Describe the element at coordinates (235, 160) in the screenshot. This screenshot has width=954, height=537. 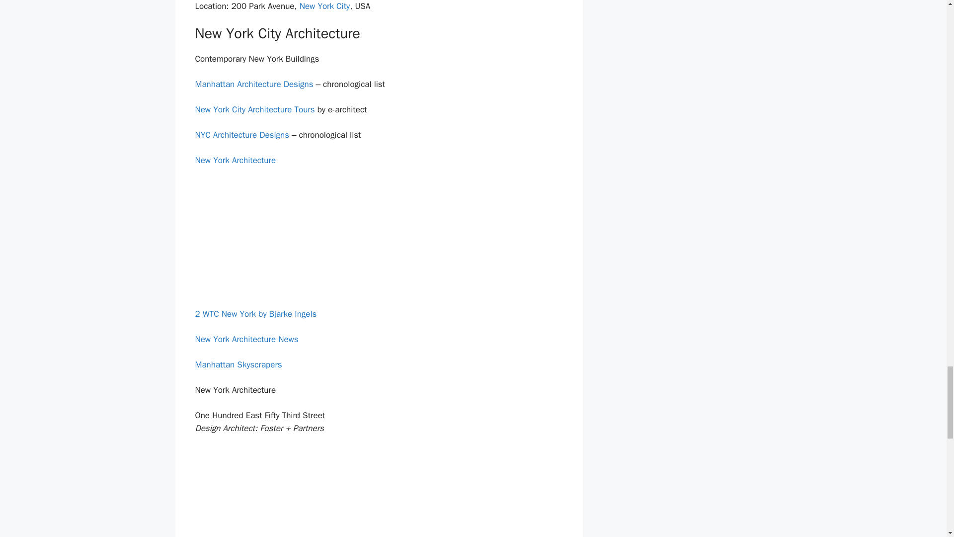
I see `New York Architecture` at that location.